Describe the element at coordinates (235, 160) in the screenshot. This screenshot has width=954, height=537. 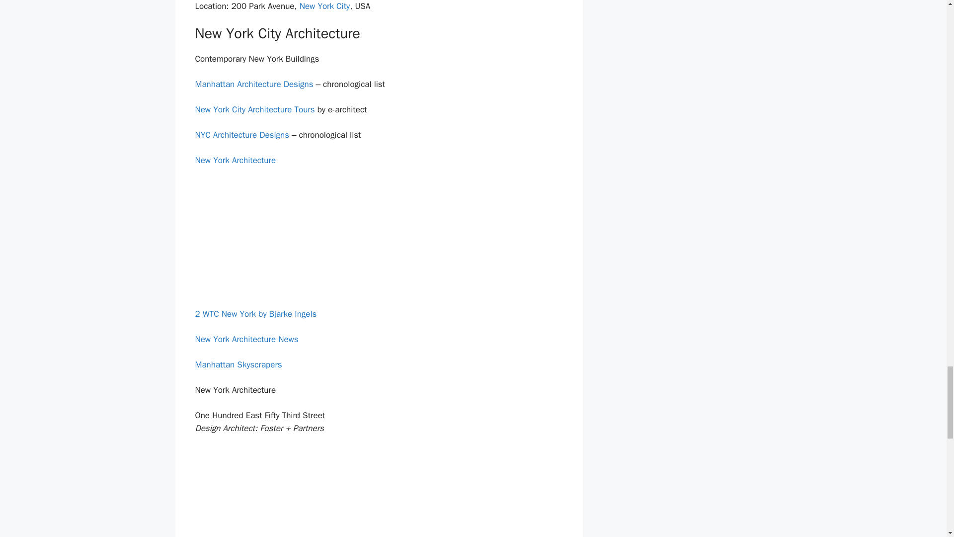
I see `New York Architecture` at that location.